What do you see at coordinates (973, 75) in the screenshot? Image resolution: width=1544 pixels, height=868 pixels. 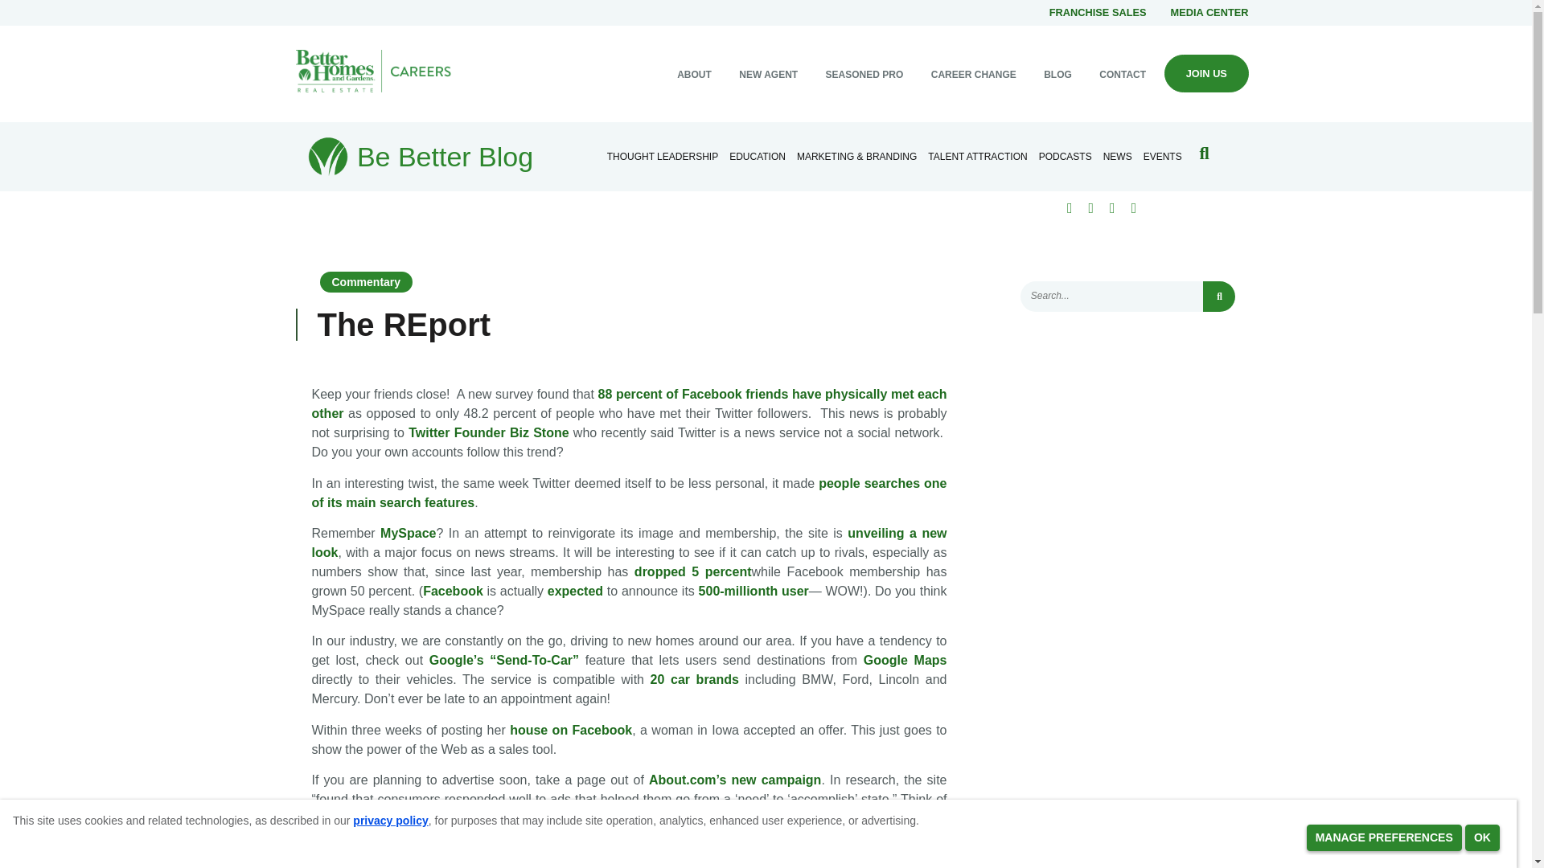 I see `CAREER CHANGE` at bounding box center [973, 75].